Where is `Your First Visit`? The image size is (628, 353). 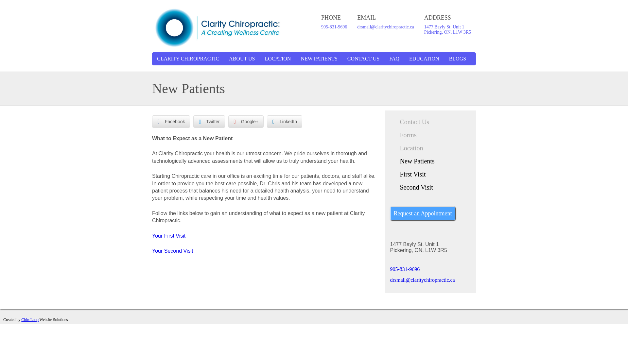
Your First Visit is located at coordinates (168, 236).